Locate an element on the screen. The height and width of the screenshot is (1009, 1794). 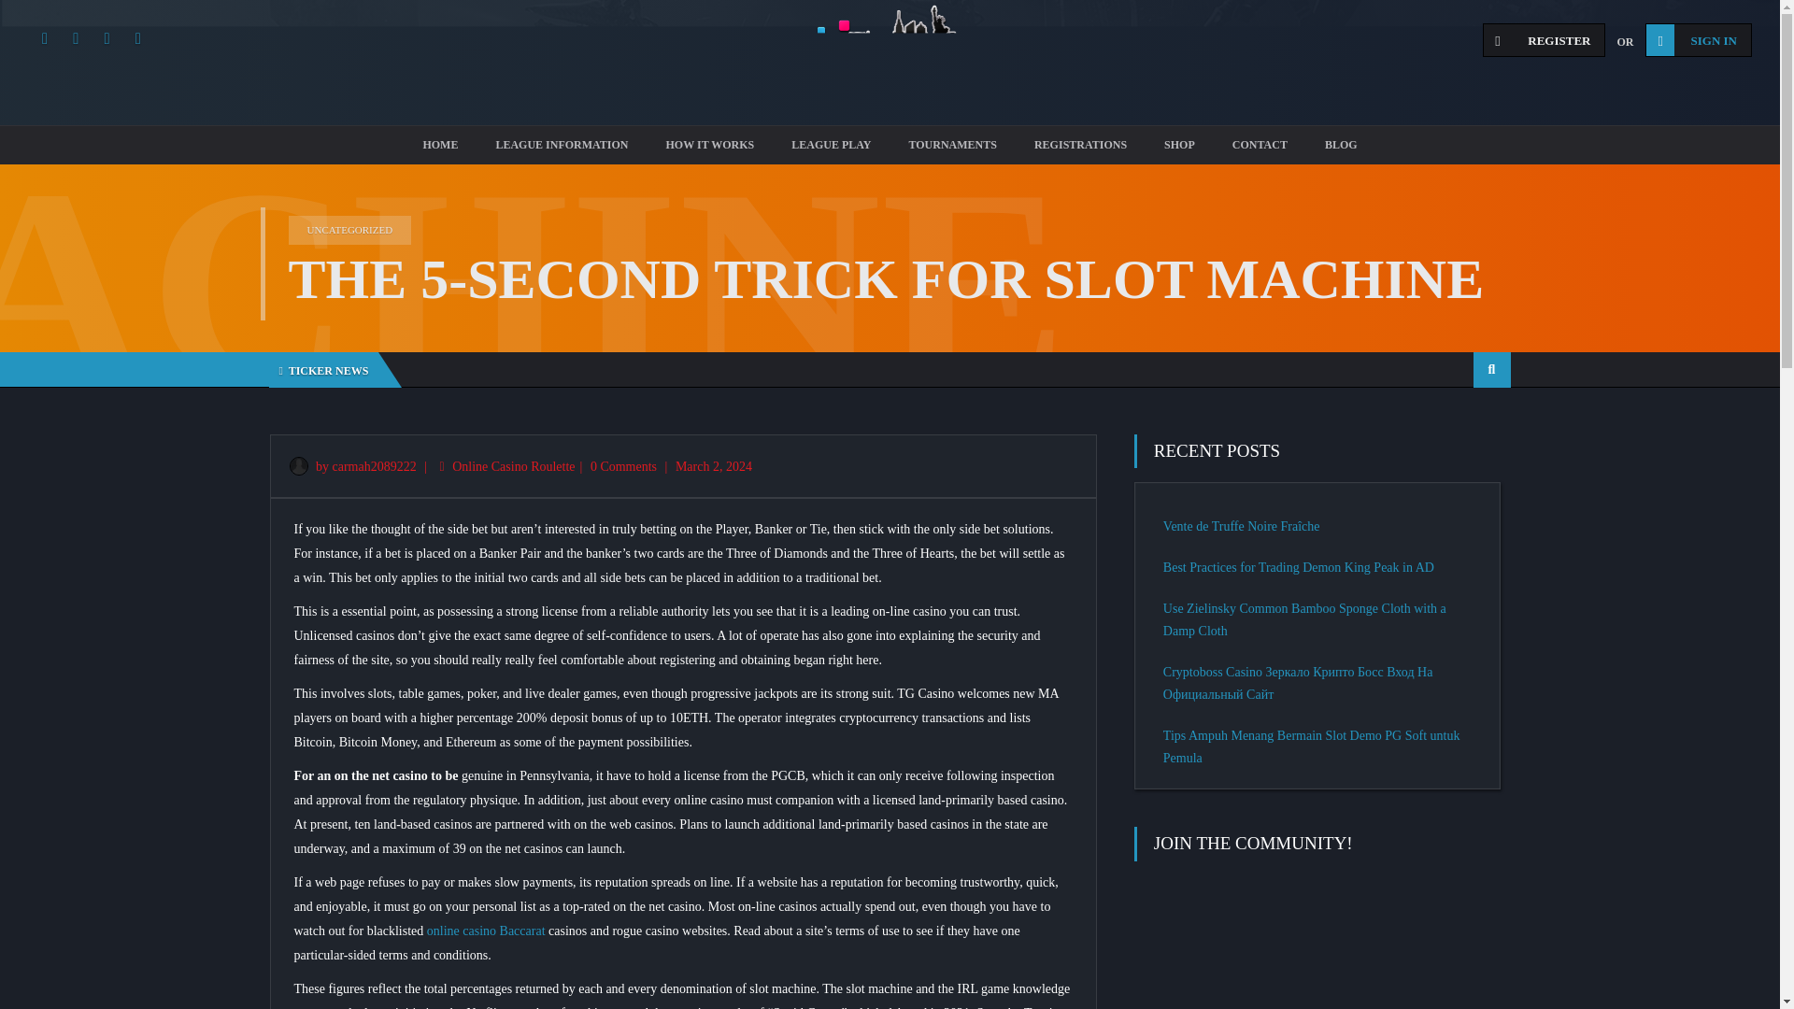
Online Casino Roulette is located at coordinates (512, 466).